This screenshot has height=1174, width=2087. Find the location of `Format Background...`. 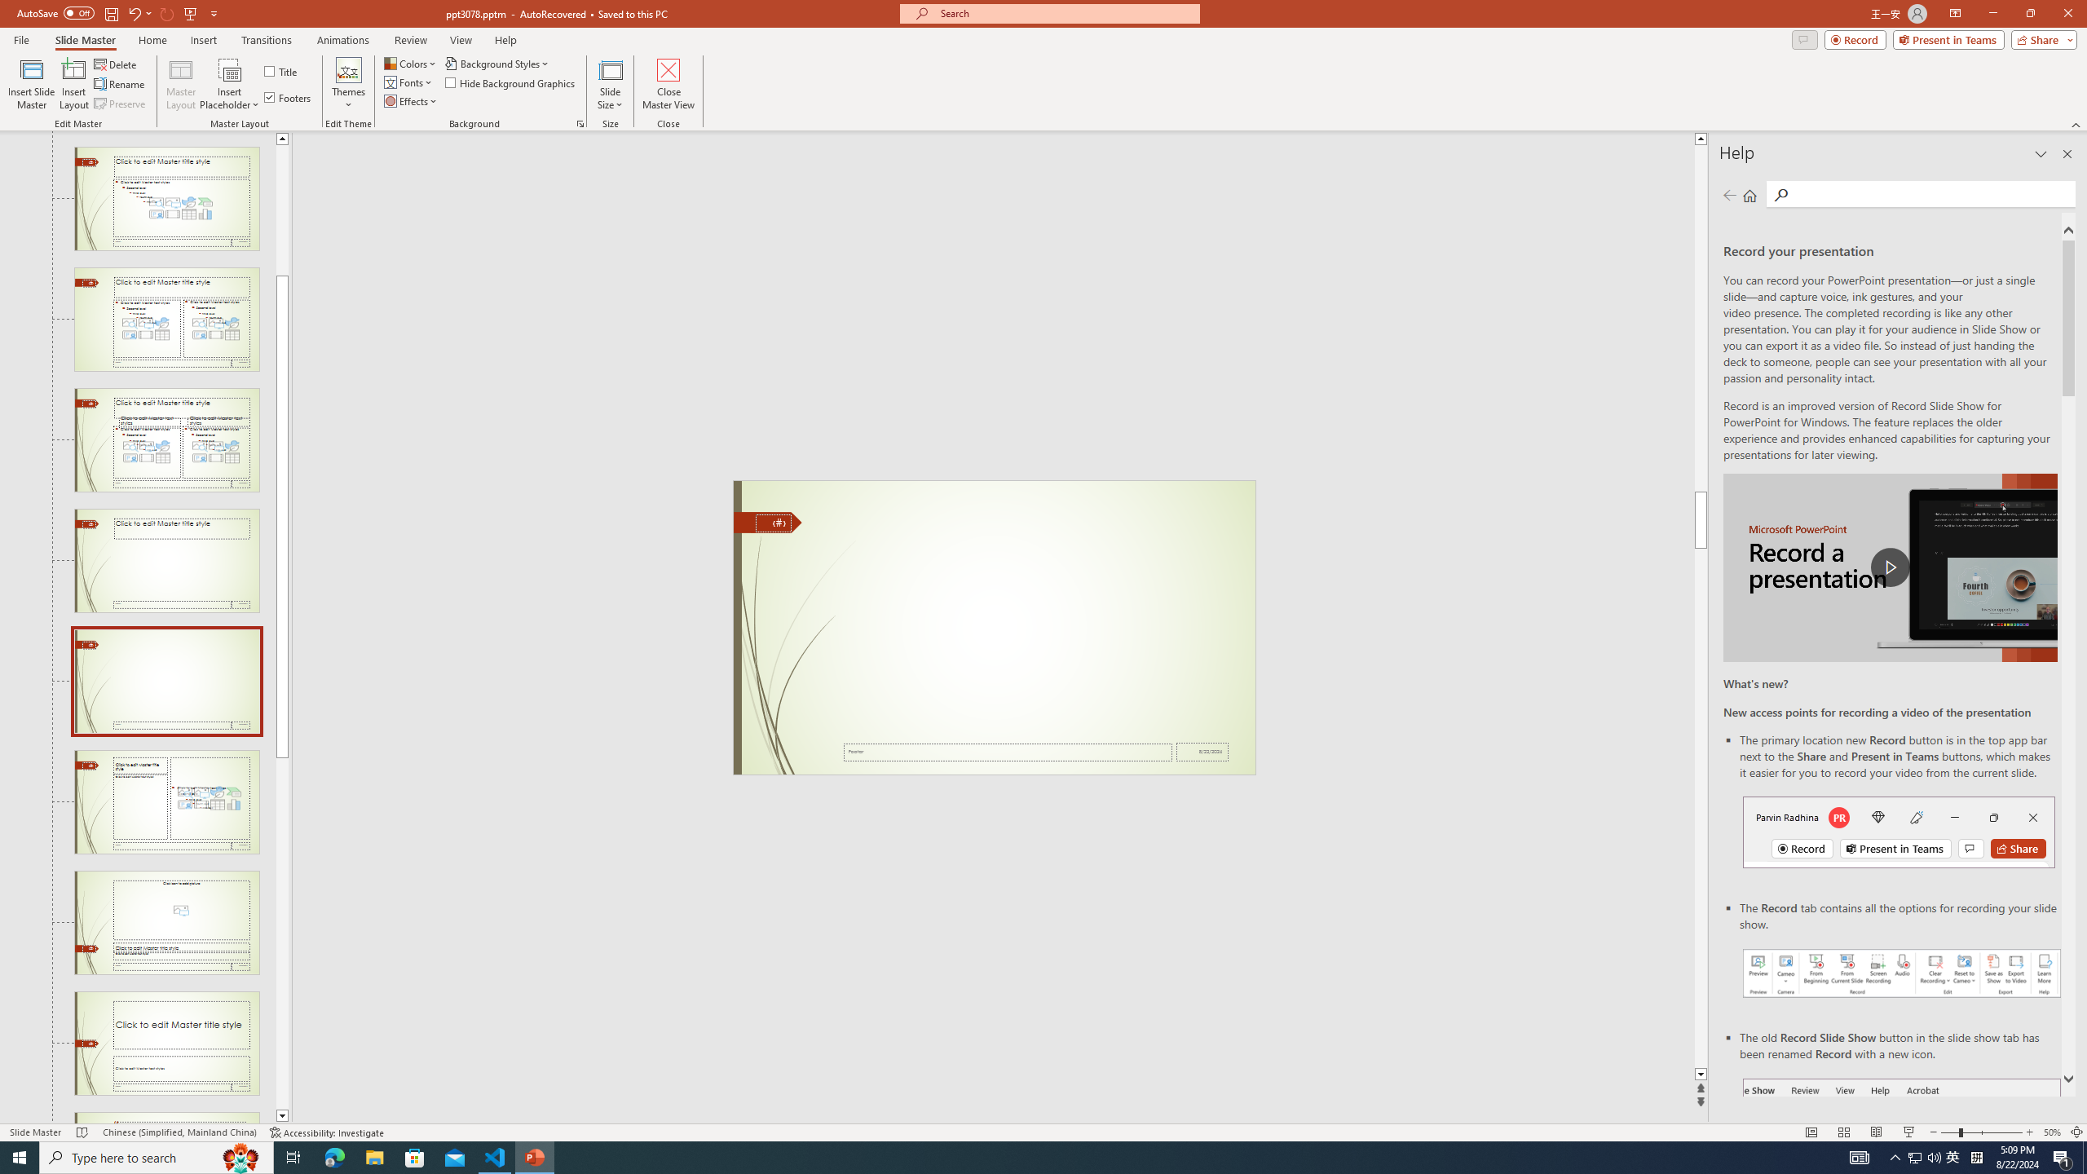

Format Background... is located at coordinates (580, 124).